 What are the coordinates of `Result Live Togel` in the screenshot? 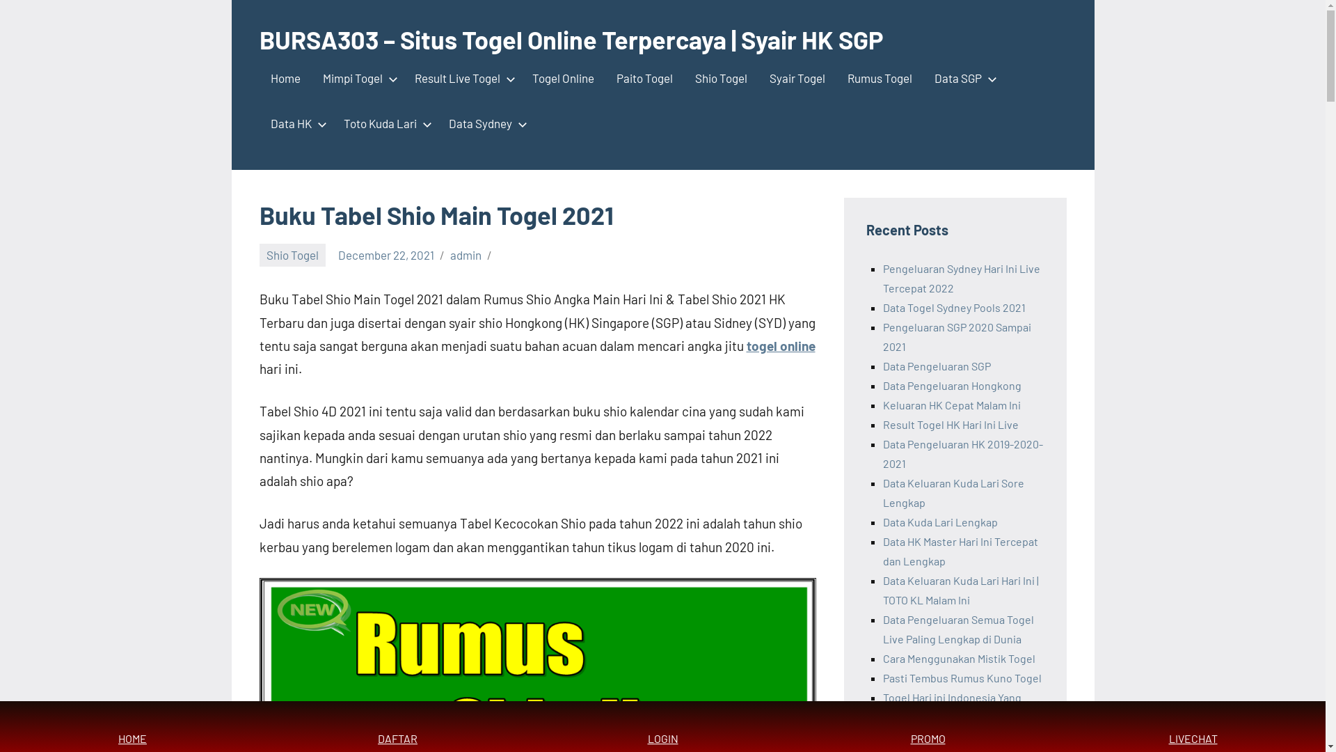 It's located at (462, 79).